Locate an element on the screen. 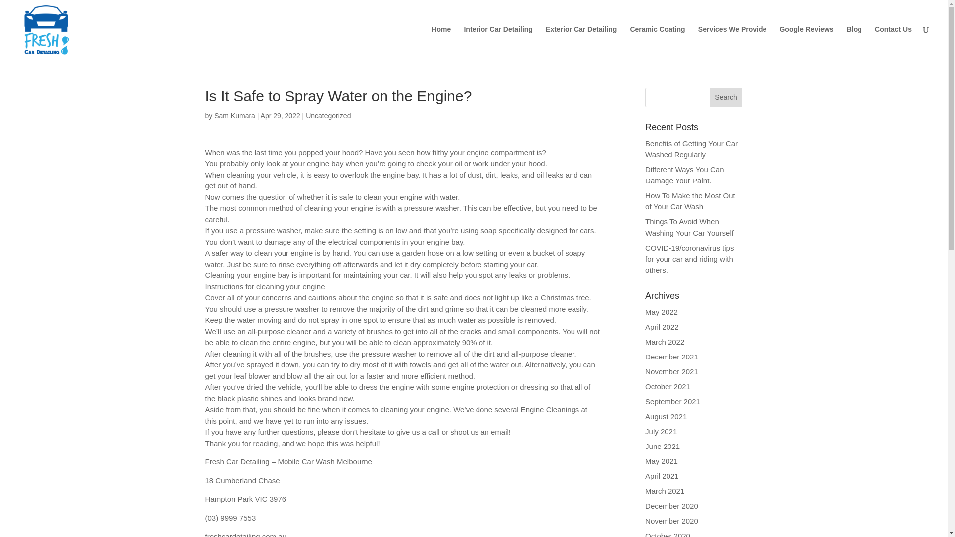 The image size is (955, 537). May 2021 is located at coordinates (662, 461).